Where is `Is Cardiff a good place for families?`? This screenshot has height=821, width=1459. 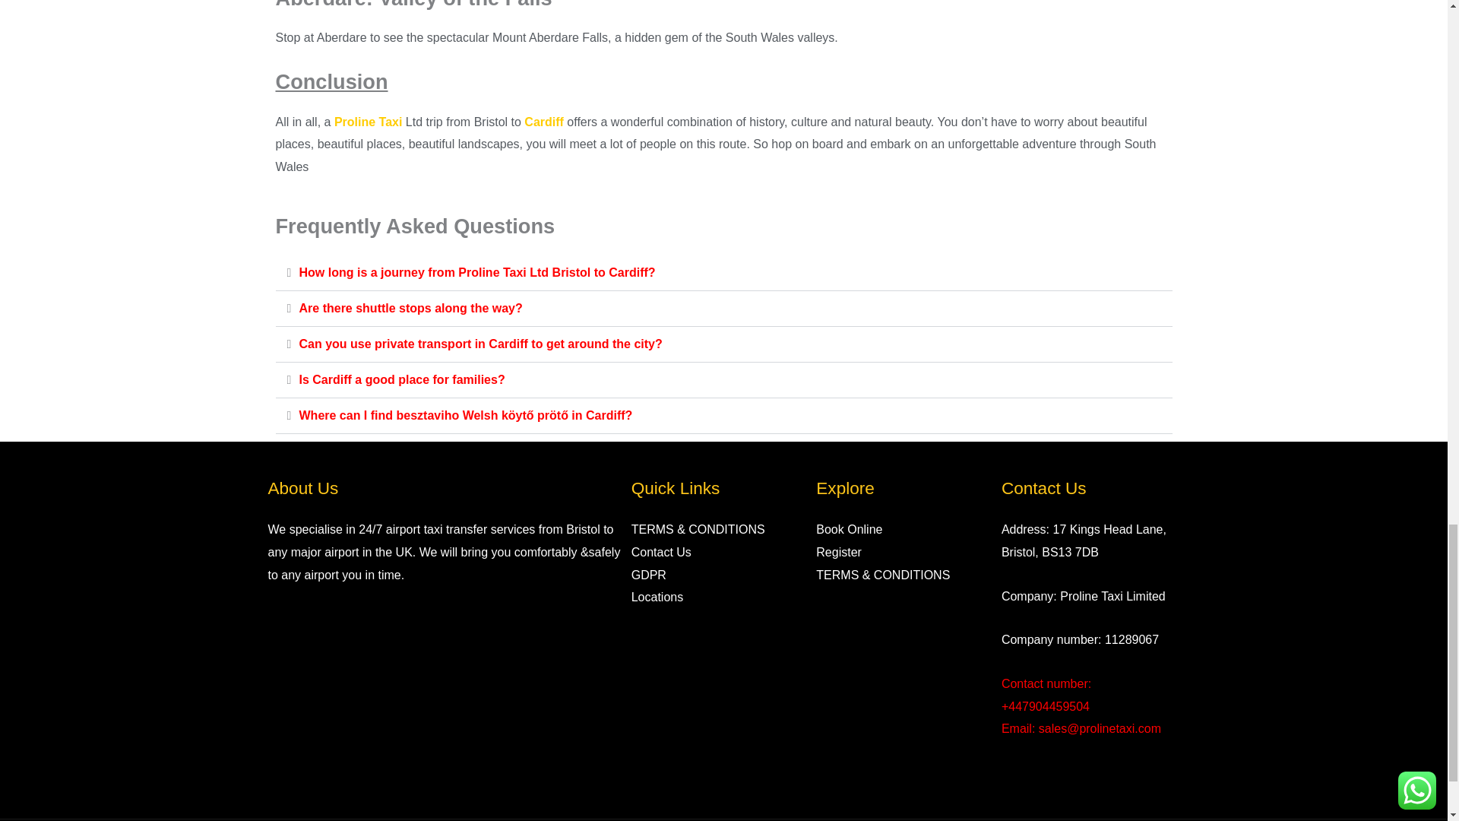 Is Cardiff a good place for families? is located at coordinates (401, 379).